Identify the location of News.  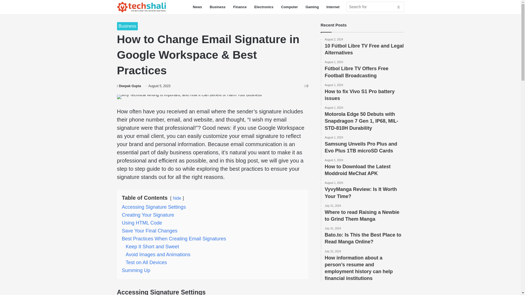
(197, 7).